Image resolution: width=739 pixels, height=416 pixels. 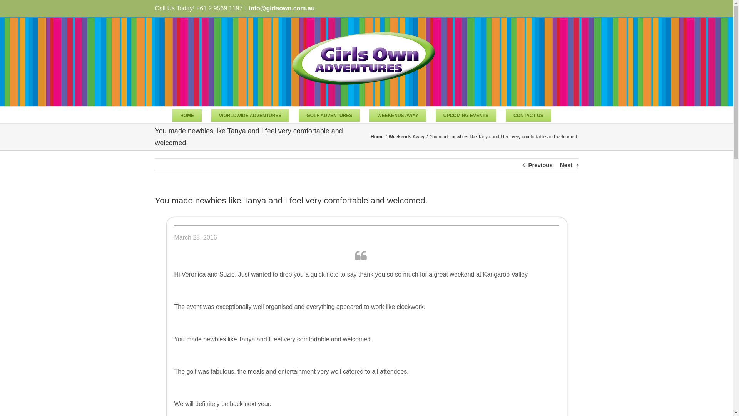 I want to click on HOME, so click(x=187, y=115).